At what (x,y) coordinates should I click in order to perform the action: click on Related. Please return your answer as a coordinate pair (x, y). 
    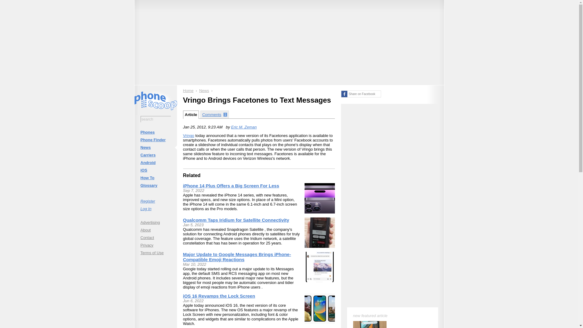
    Looking at the image, I should click on (192, 176).